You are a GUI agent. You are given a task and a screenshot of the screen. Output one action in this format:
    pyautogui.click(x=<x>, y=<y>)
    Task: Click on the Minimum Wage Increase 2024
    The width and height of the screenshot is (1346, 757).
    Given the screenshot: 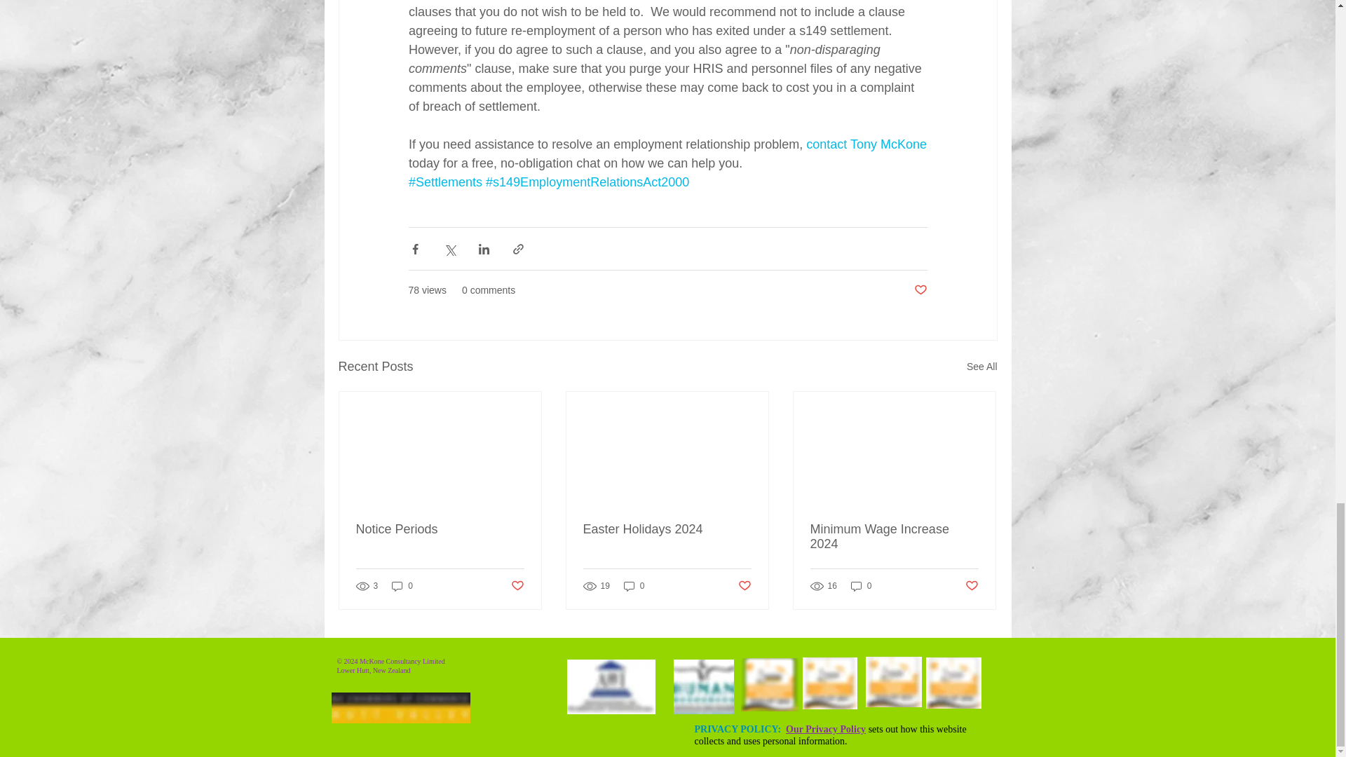 What is the action you would take?
    pyautogui.click(x=894, y=537)
    